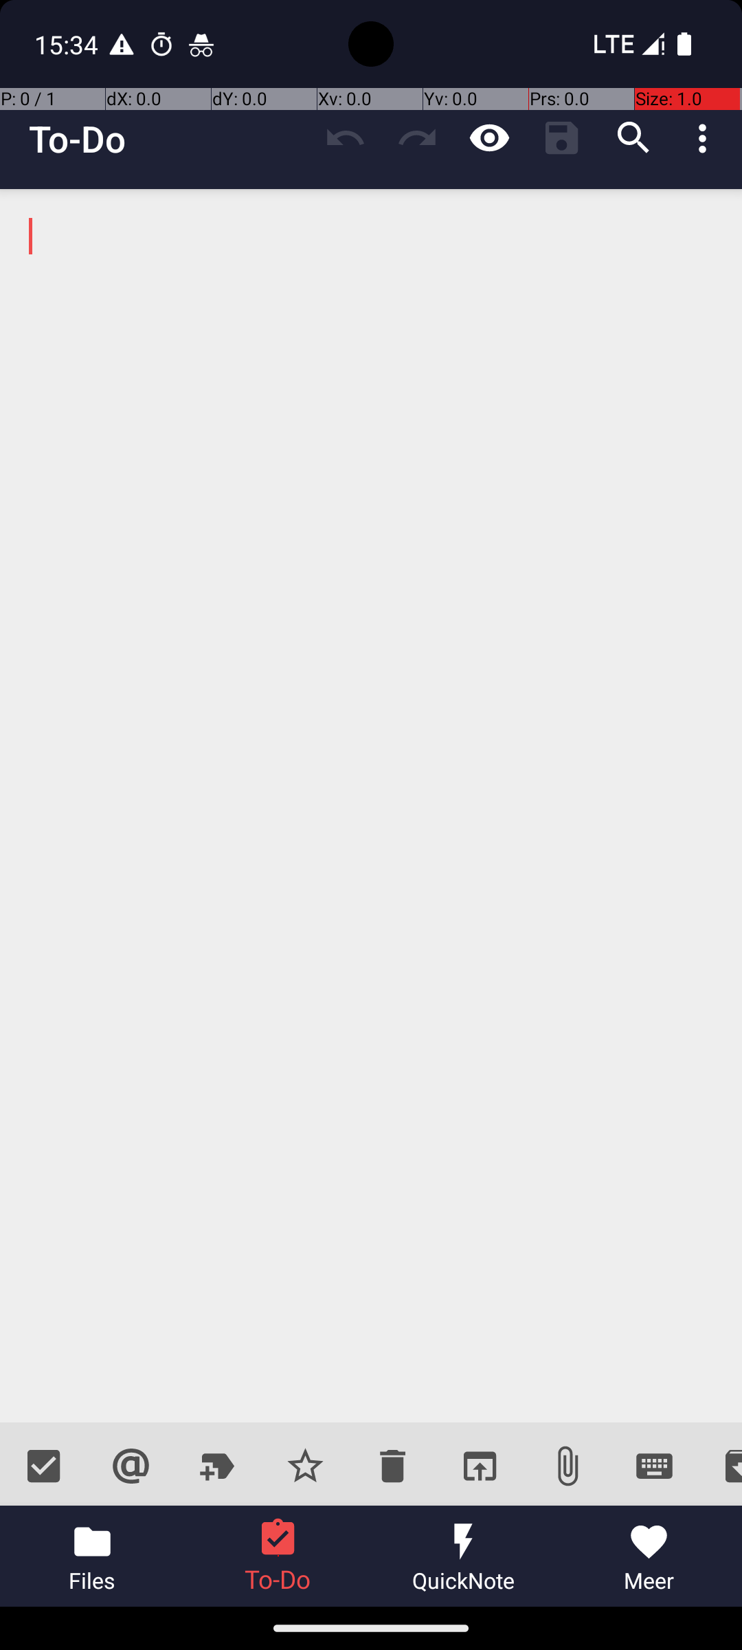 The height and width of the screenshot is (1650, 742). I want to click on Chrome notification: Incognito Tabs, so click(201, 44).